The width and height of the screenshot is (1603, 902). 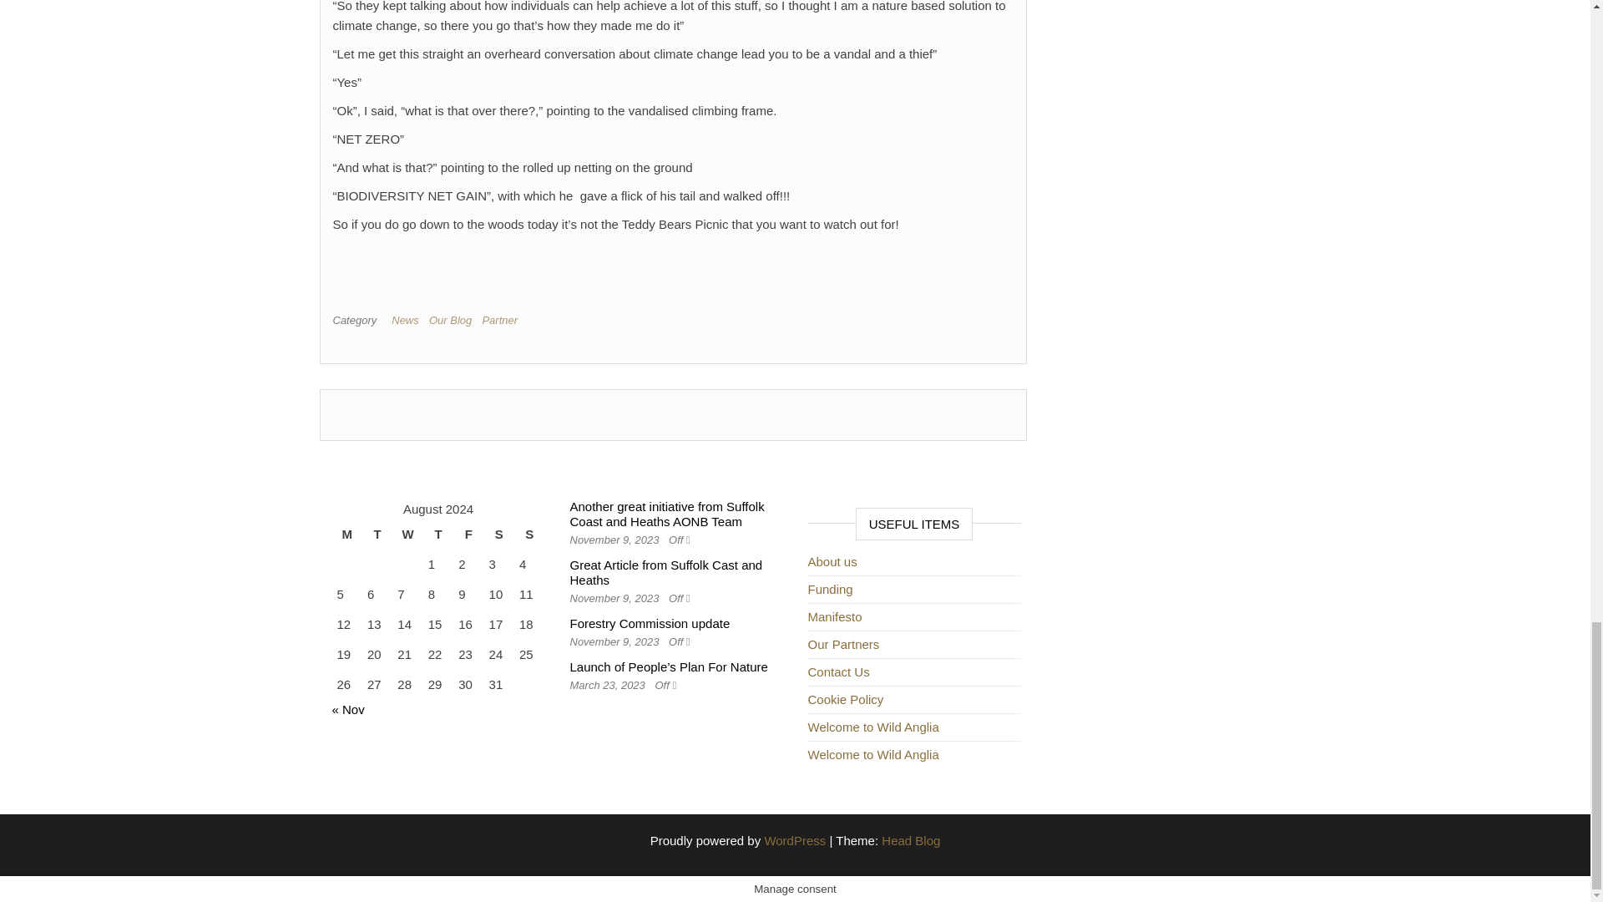 What do you see at coordinates (408, 319) in the screenshot?
I see `News` at bounding box center [408, 319].